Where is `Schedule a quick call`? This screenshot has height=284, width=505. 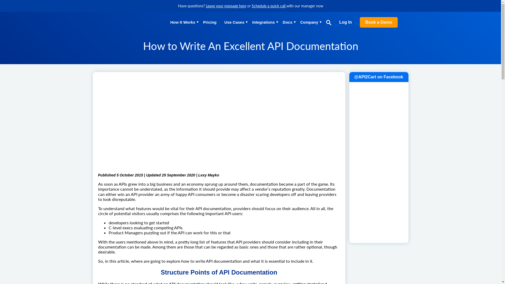 Schedule a quick call is located at coordinates (269, 6).